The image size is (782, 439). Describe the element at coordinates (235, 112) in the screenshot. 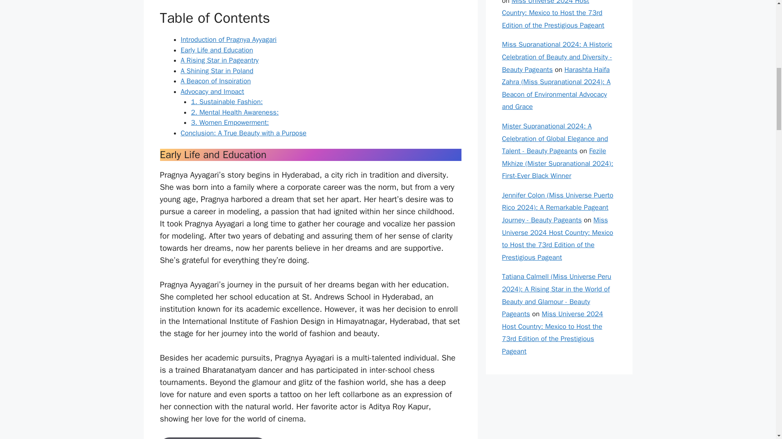

I see `2. Mental Health Awareness:` at that location.